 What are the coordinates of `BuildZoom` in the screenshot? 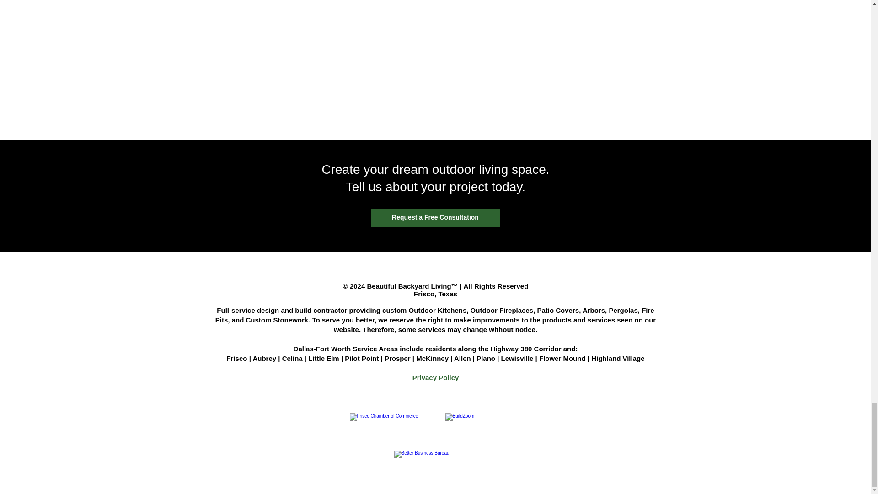 It's located at (480, 427).